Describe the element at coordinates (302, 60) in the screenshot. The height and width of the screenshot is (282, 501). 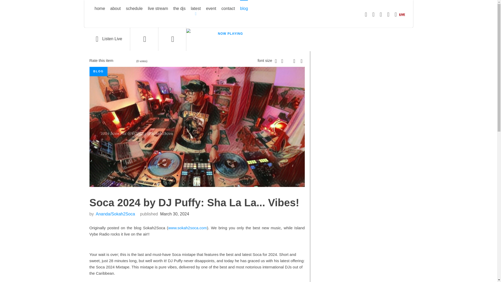
I see `Email` at that location.